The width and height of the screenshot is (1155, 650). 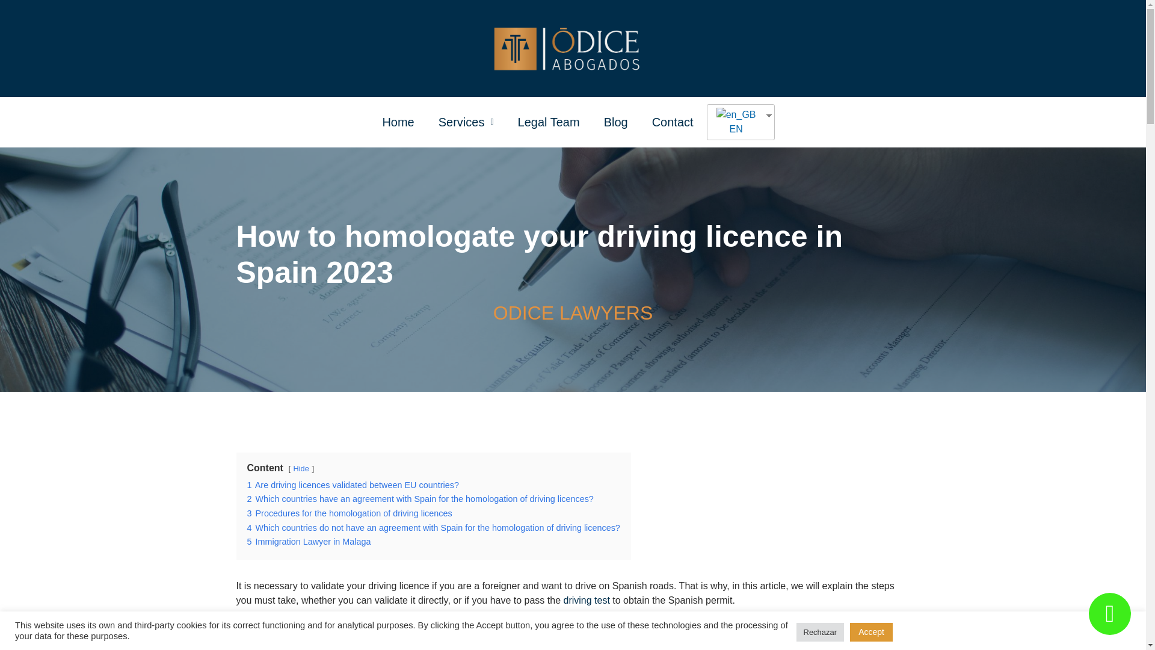 What do you see at coordinates (353, 485) in the screenshot?
I see `1 Are driving licences validated between EU countries?` at bounding box center [353, 485].